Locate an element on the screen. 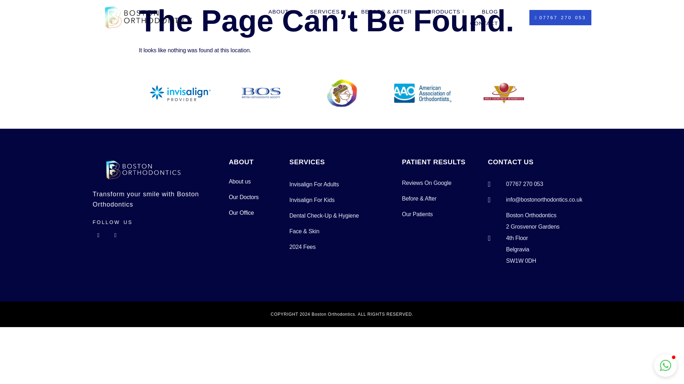 Image resolution: width=684 pixels, height=384 pixels. PRODUCTS is located at coordinates (447, 11).